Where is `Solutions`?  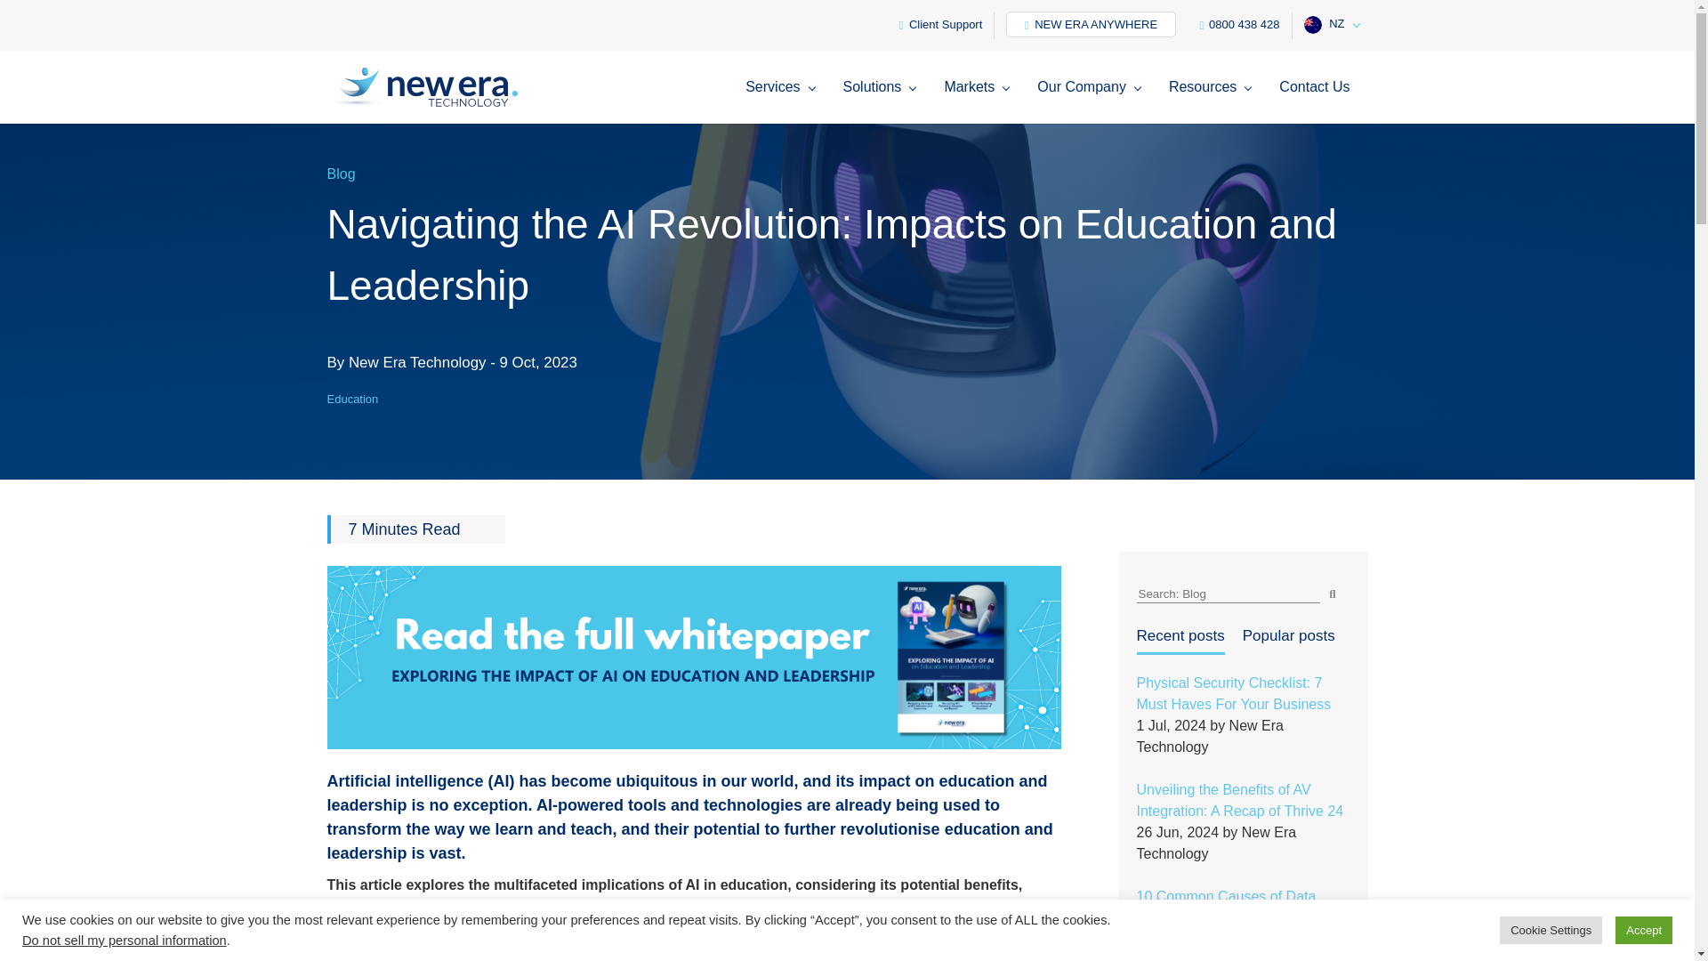 Solutions is located at coordinates (884, 101).